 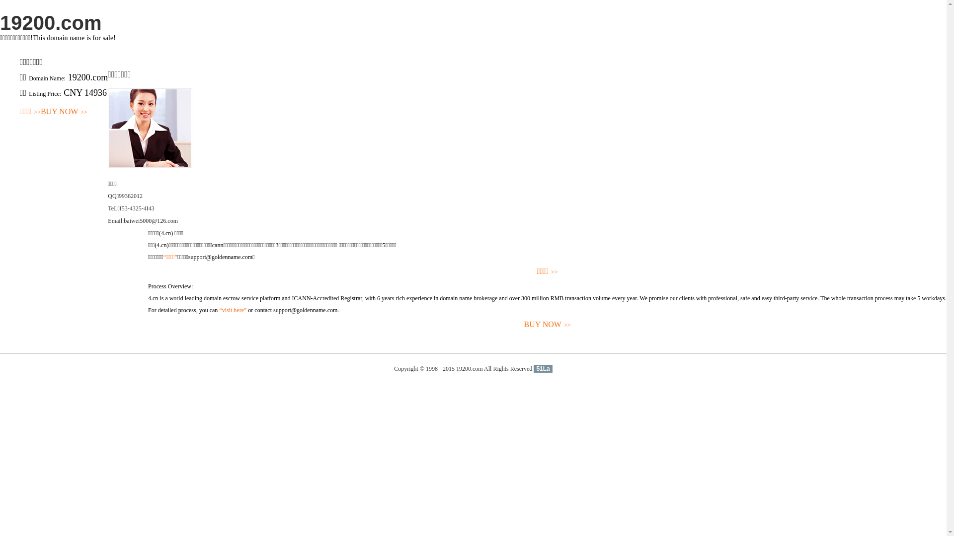 I want to click on BUY NOW>>, so click(x=548, y=325).